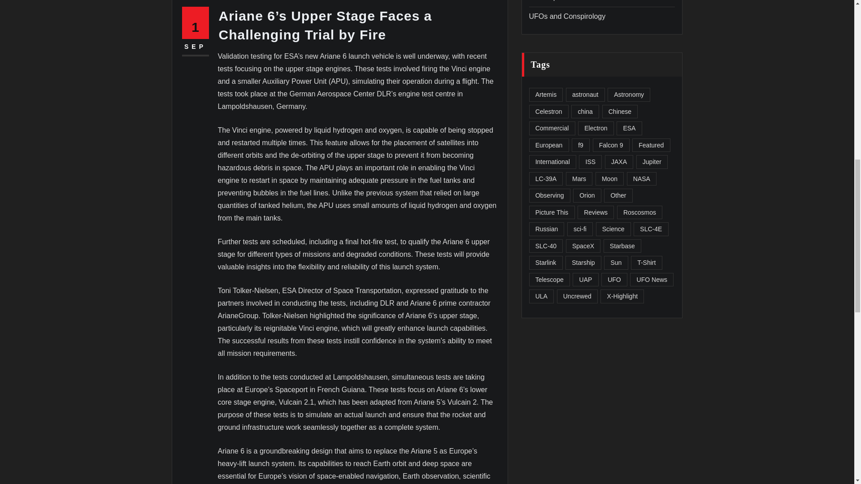 This screenshot has height=484, width=861. Describe the element at coordinates (590, 161) in the screenshot. I see `ISS` at that location.